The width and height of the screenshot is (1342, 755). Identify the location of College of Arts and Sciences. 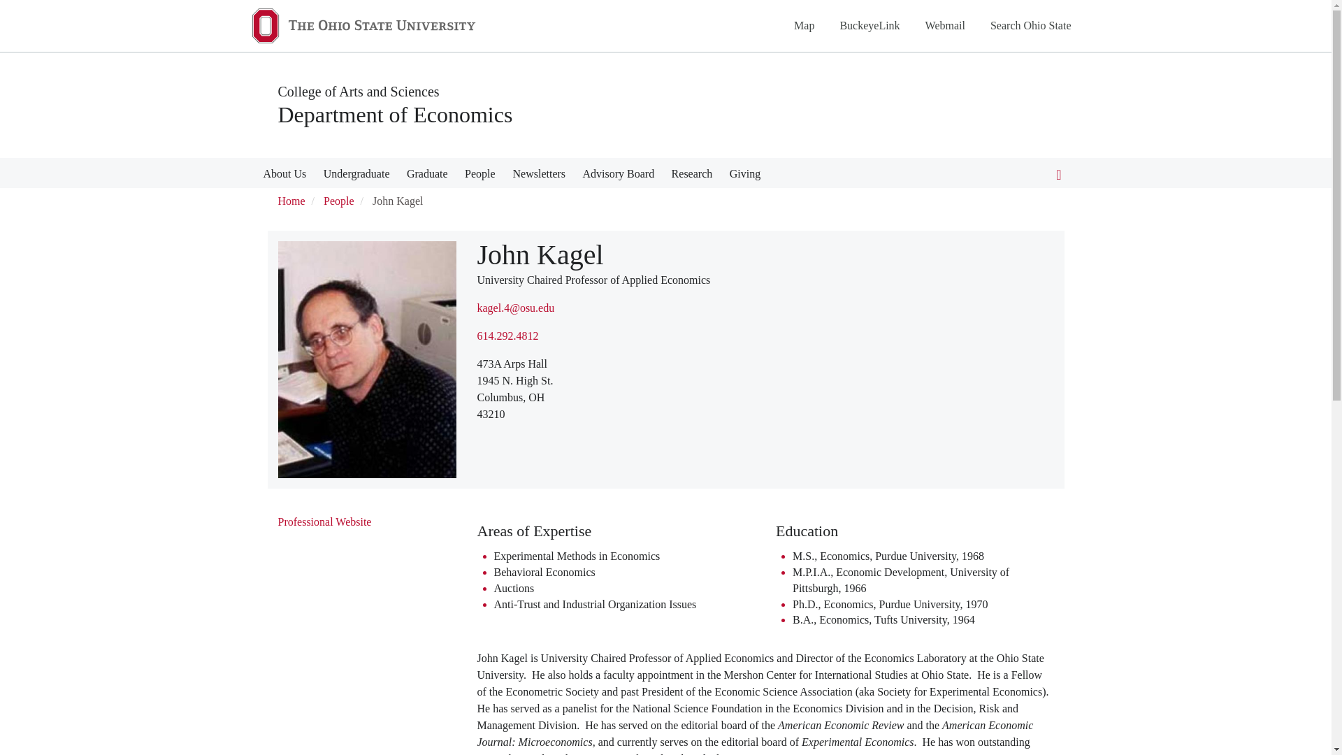
(359, 91).